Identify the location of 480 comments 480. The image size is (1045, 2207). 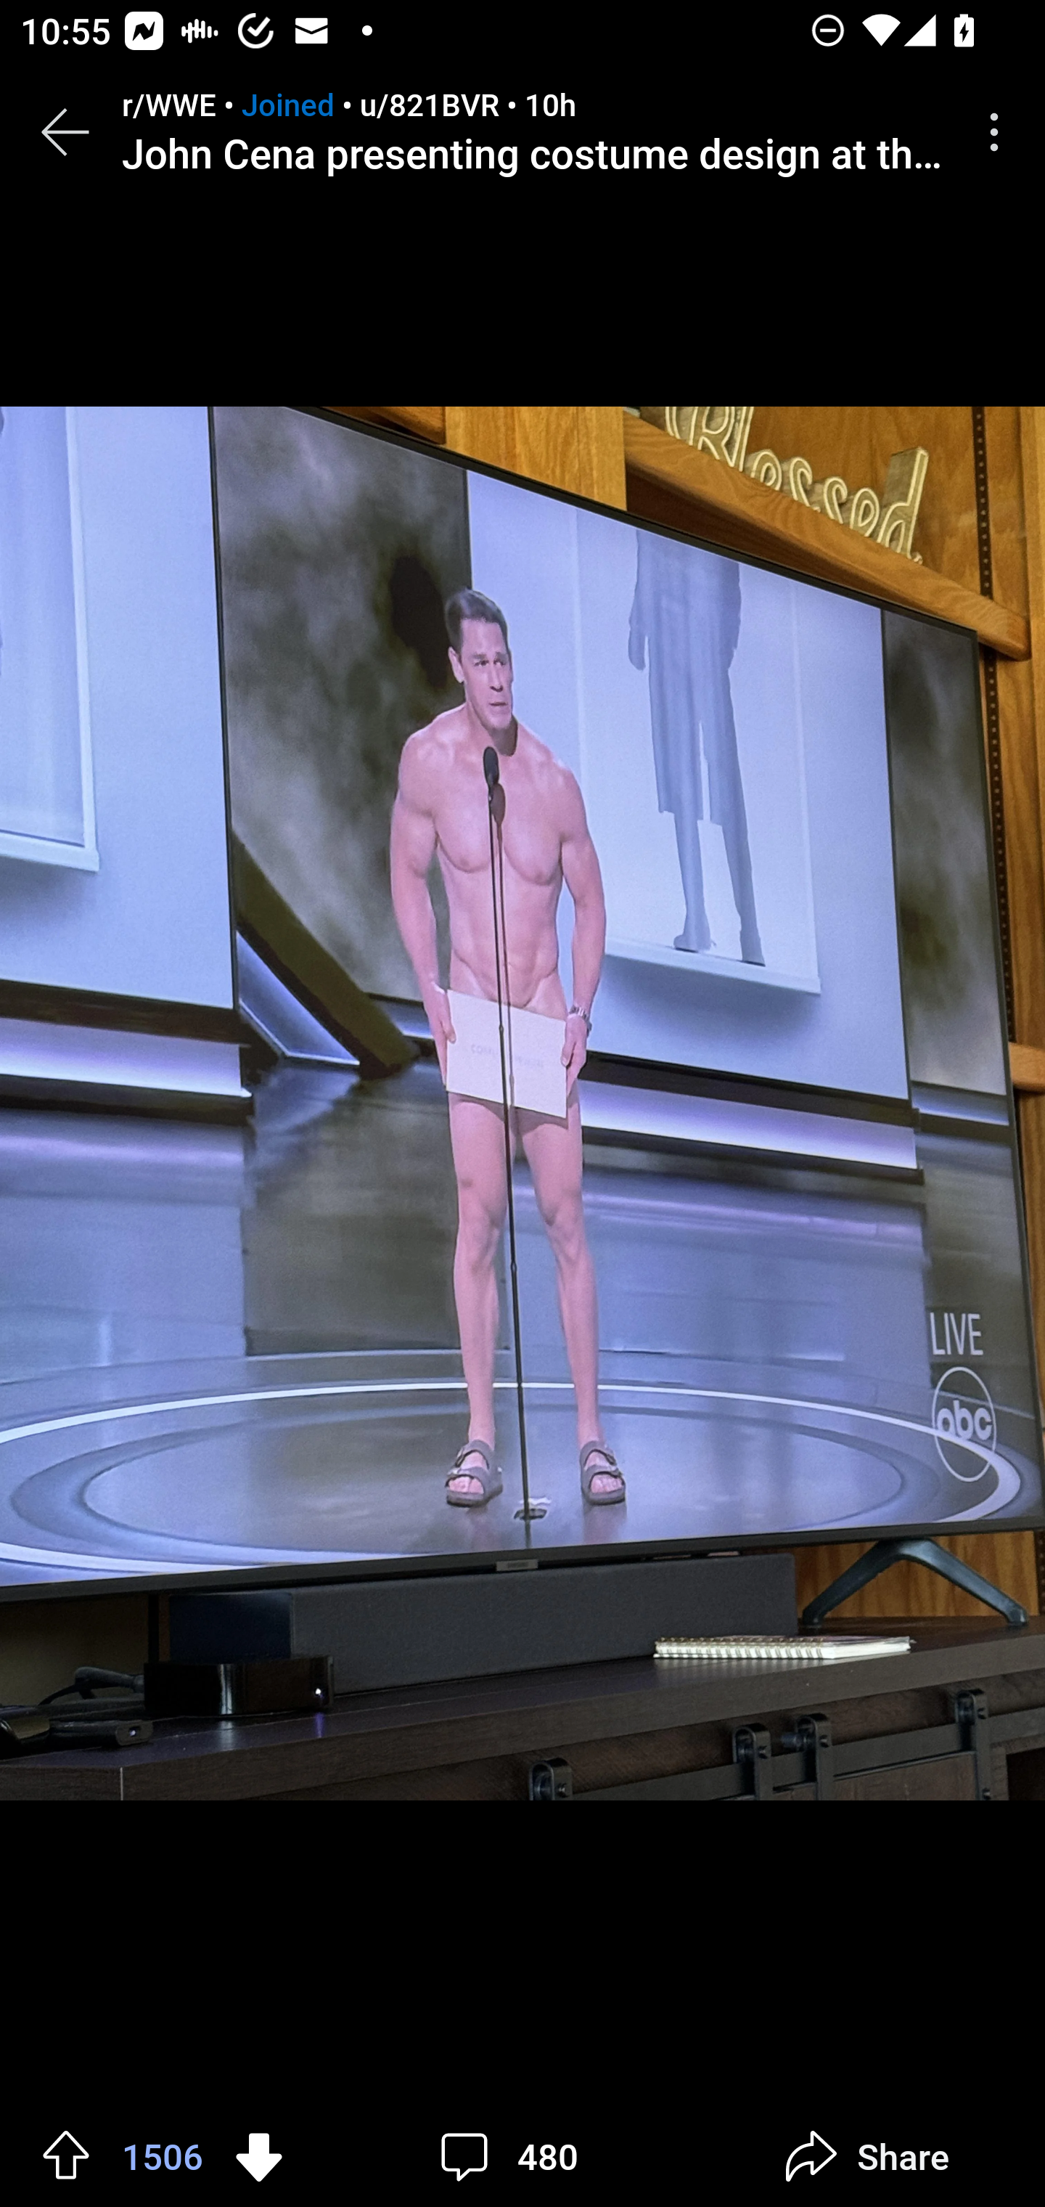
(517, 2156).